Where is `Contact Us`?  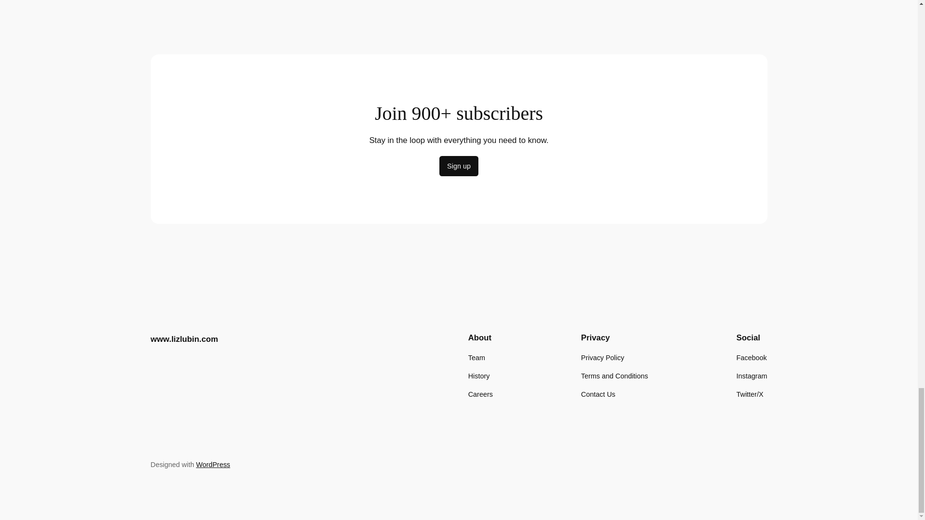
Contact Us is located at coordinates (597, 394).